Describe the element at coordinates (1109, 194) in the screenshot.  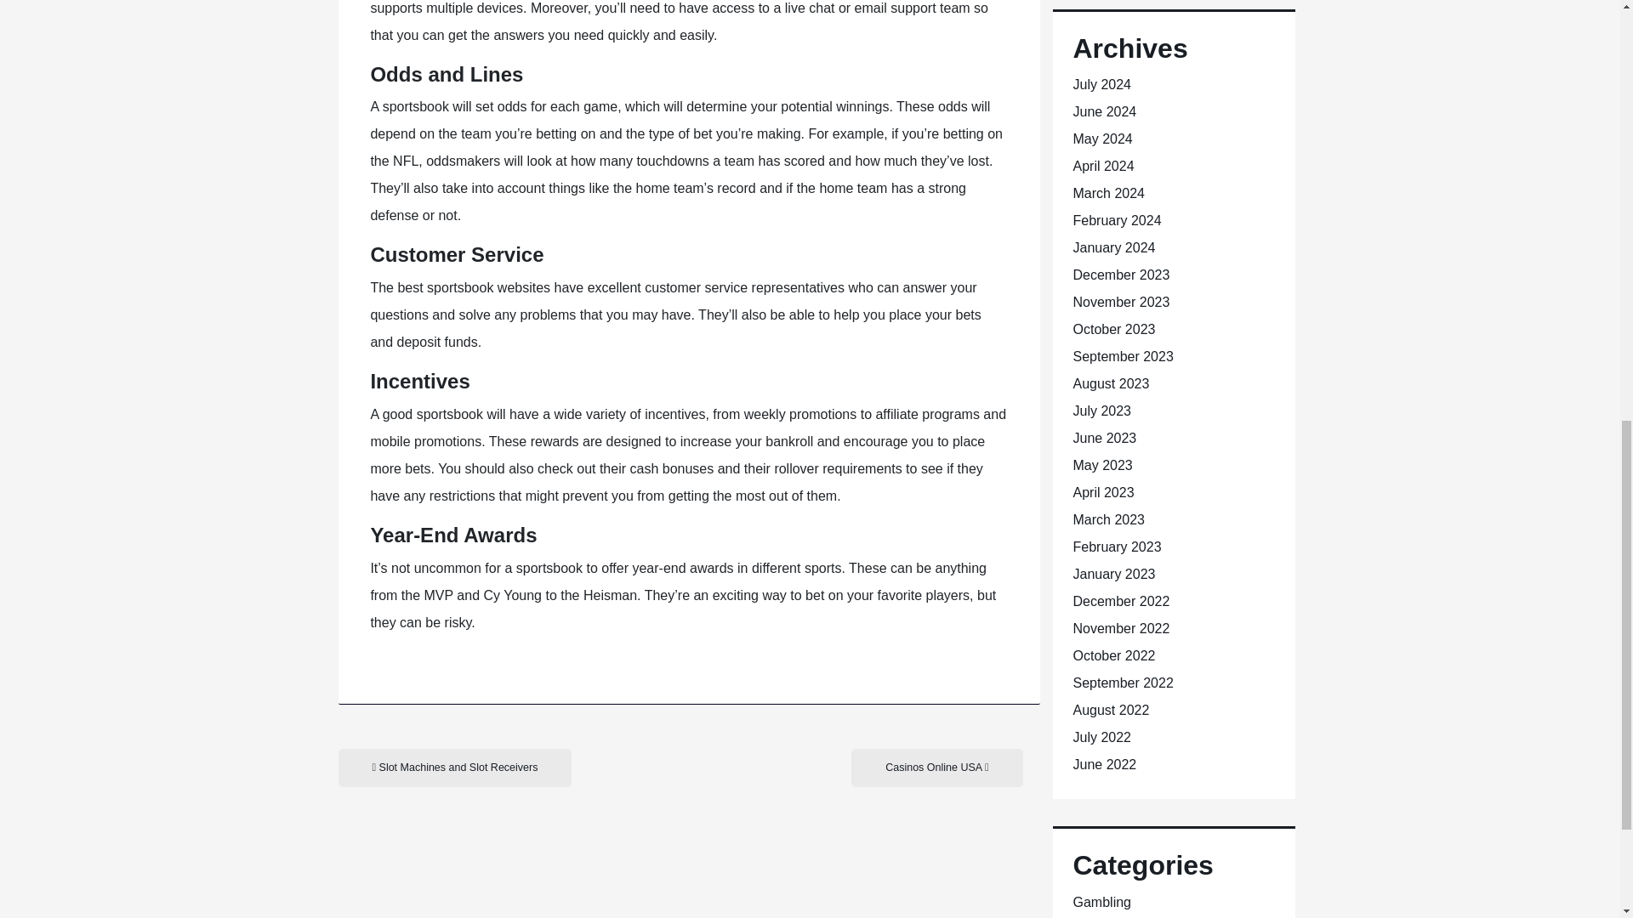
I see `March 2024` at that location.